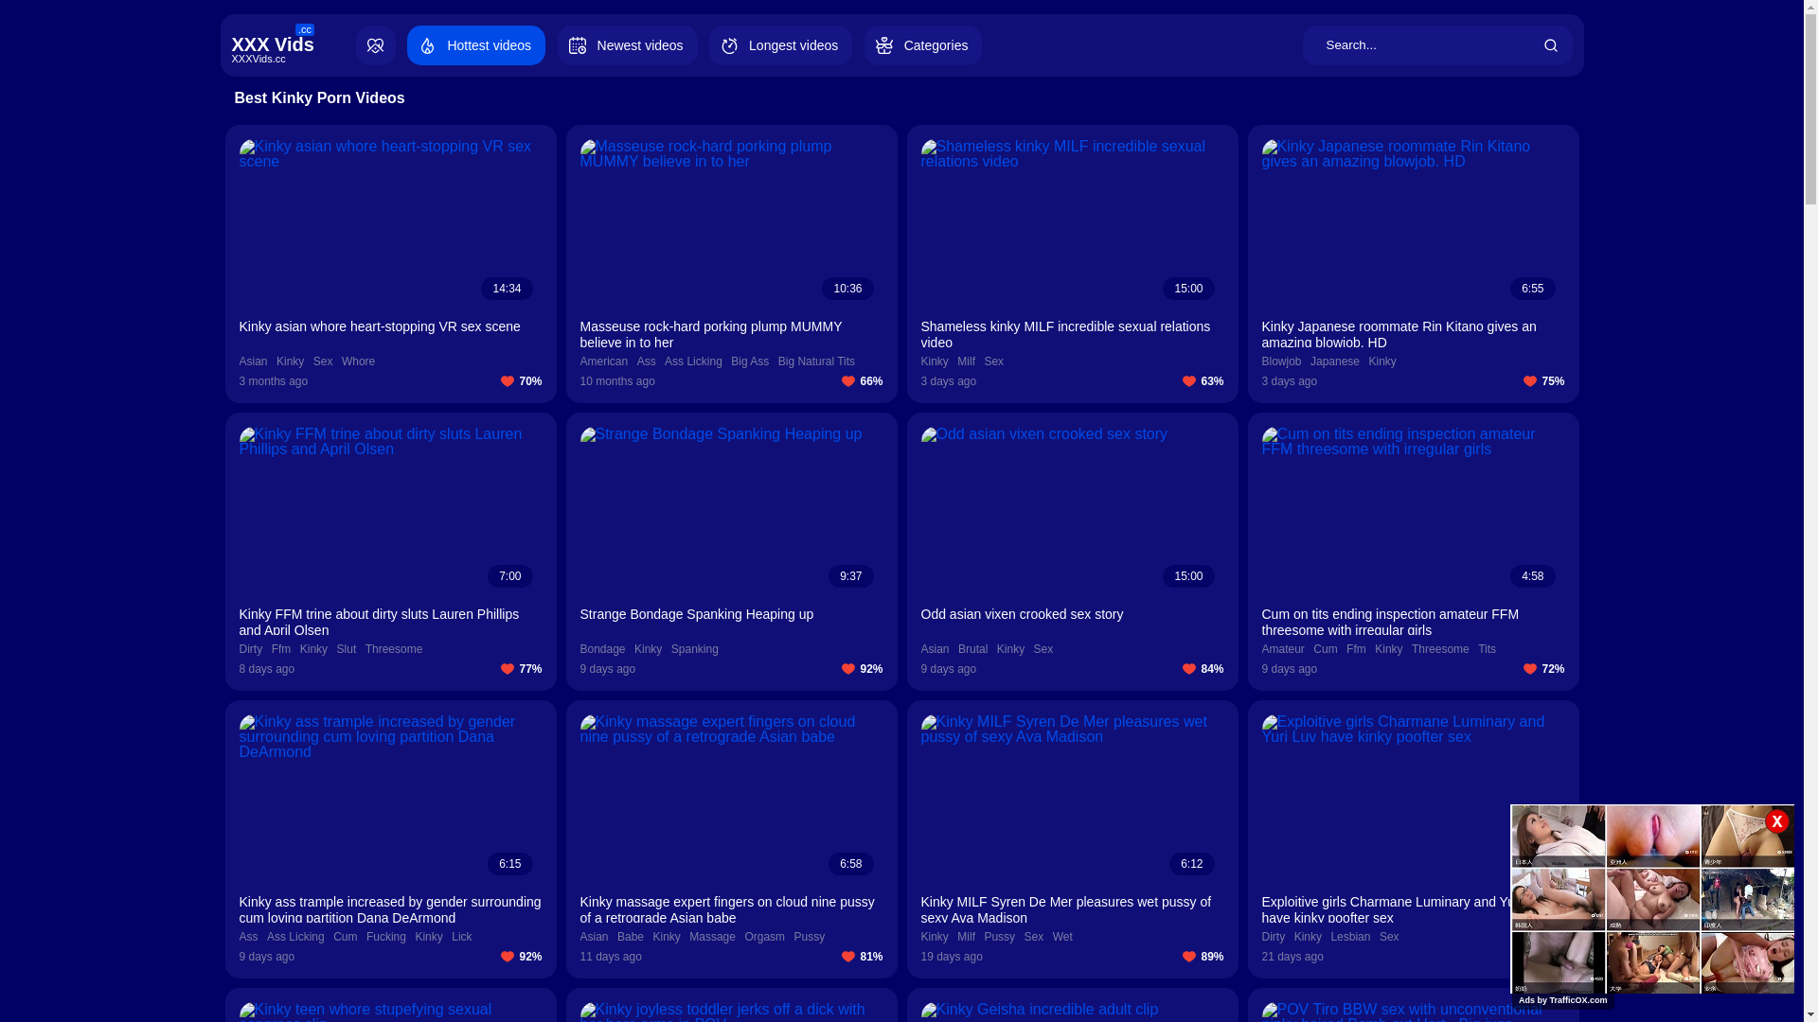 This screenshot has height=1022, width=1818. I want to click on Ass Licking, so click(295, 937).